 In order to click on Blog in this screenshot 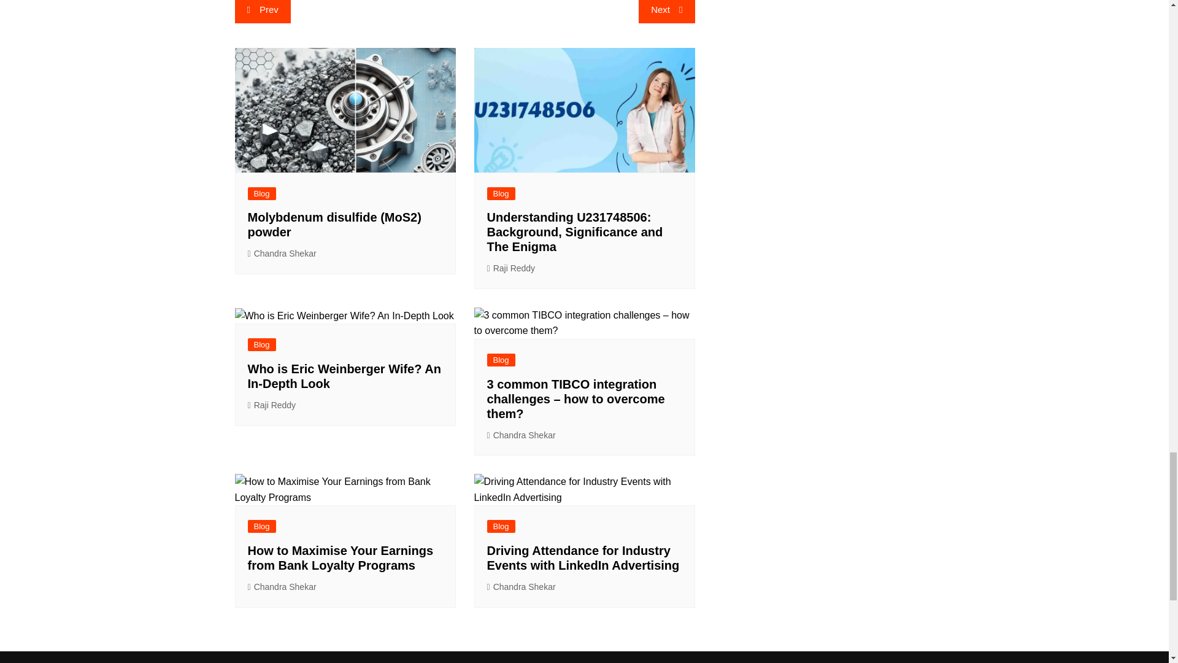, I will do `click(261, 344)`.